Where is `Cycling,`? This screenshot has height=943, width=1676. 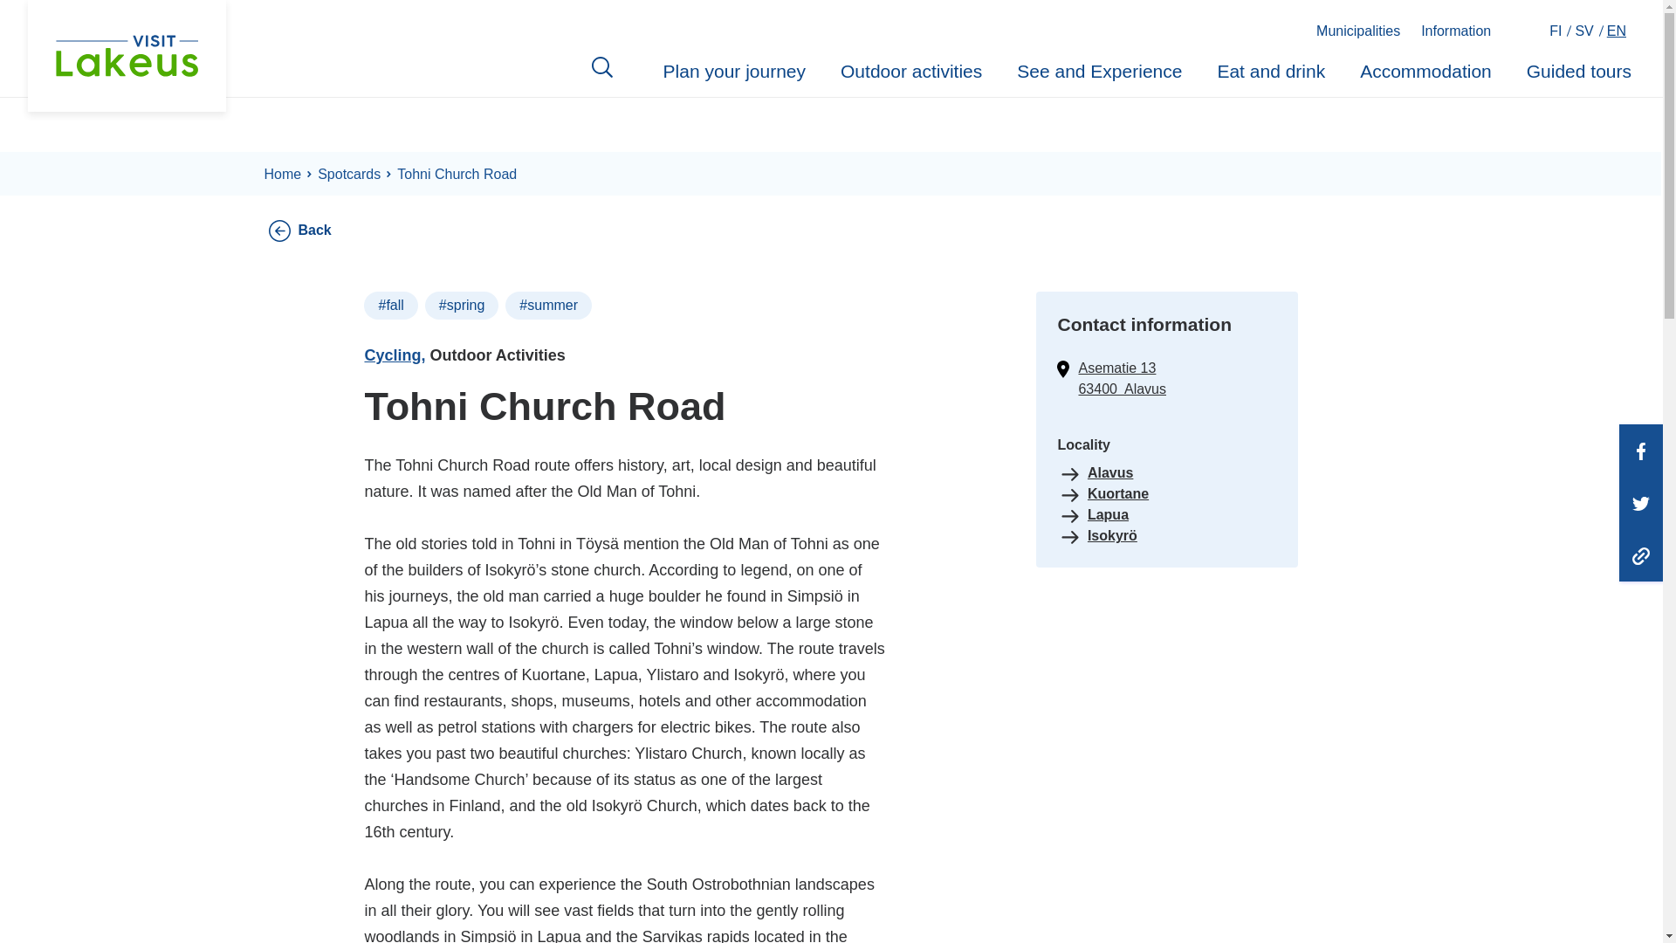
Cycling, is located at coordinates (395, 354).